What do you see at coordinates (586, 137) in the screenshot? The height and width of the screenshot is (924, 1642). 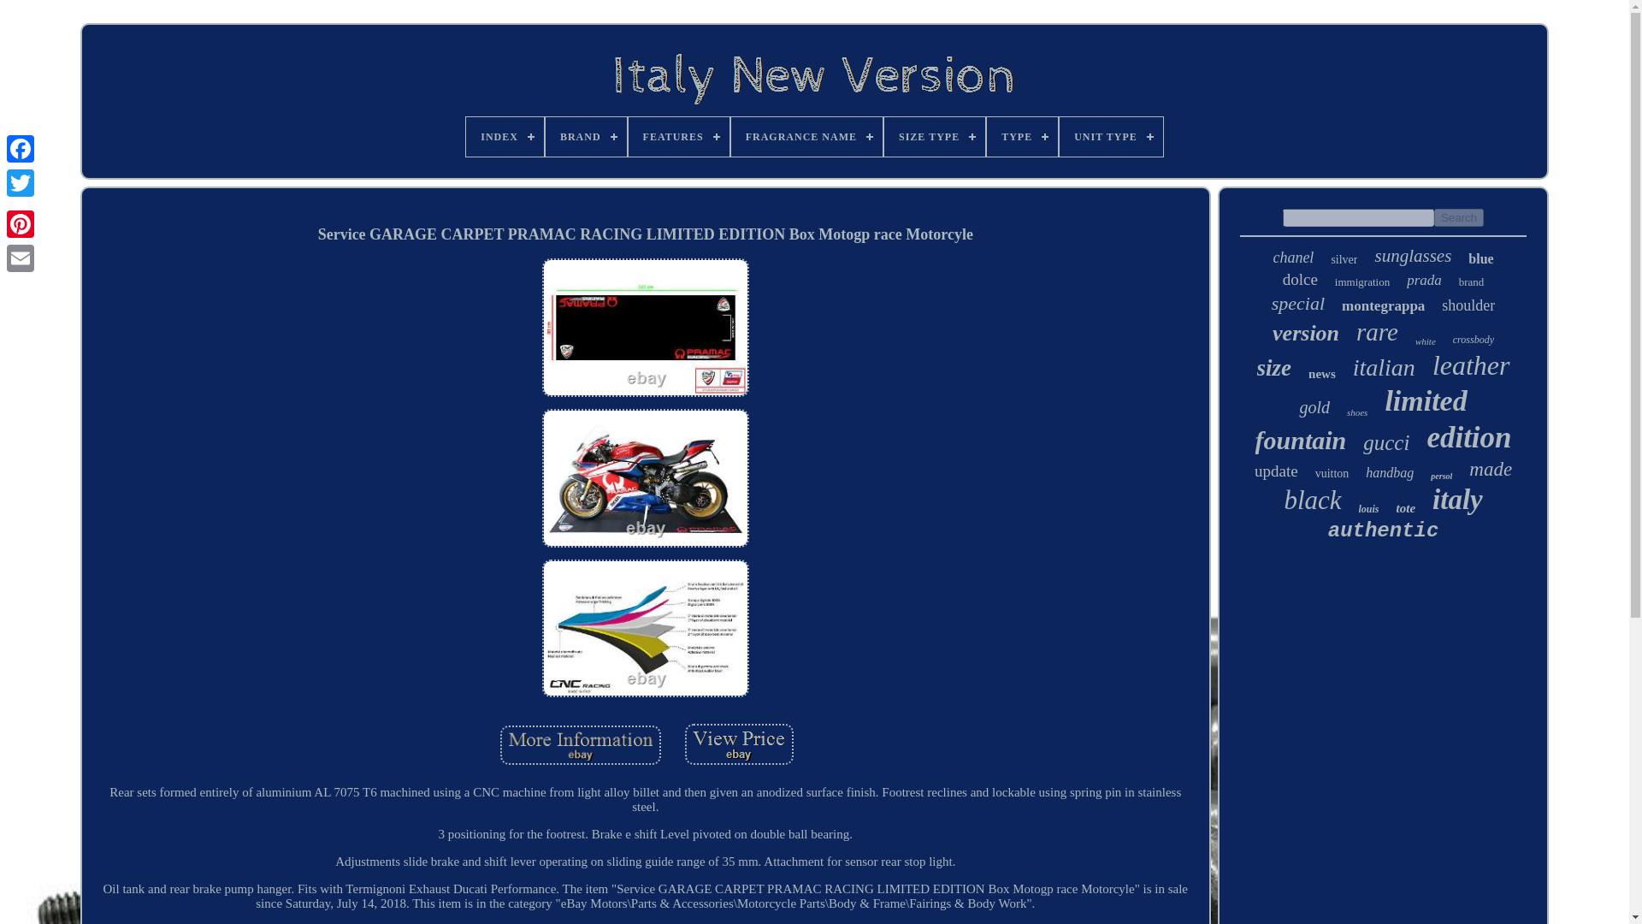 I see `BRAND` at bounding box center [586, 137].